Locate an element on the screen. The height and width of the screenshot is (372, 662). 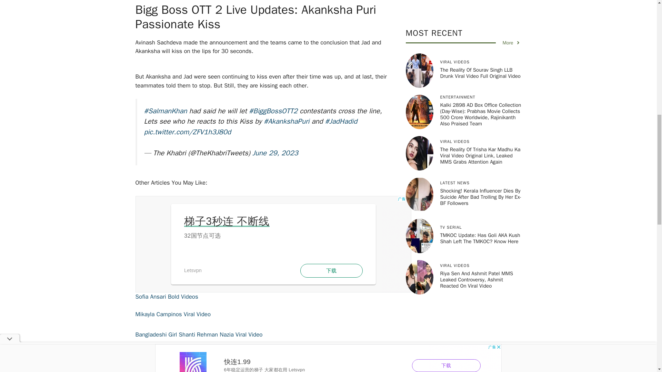
Mikayla Campinos Viral Video is located at coordinates (172, 314).